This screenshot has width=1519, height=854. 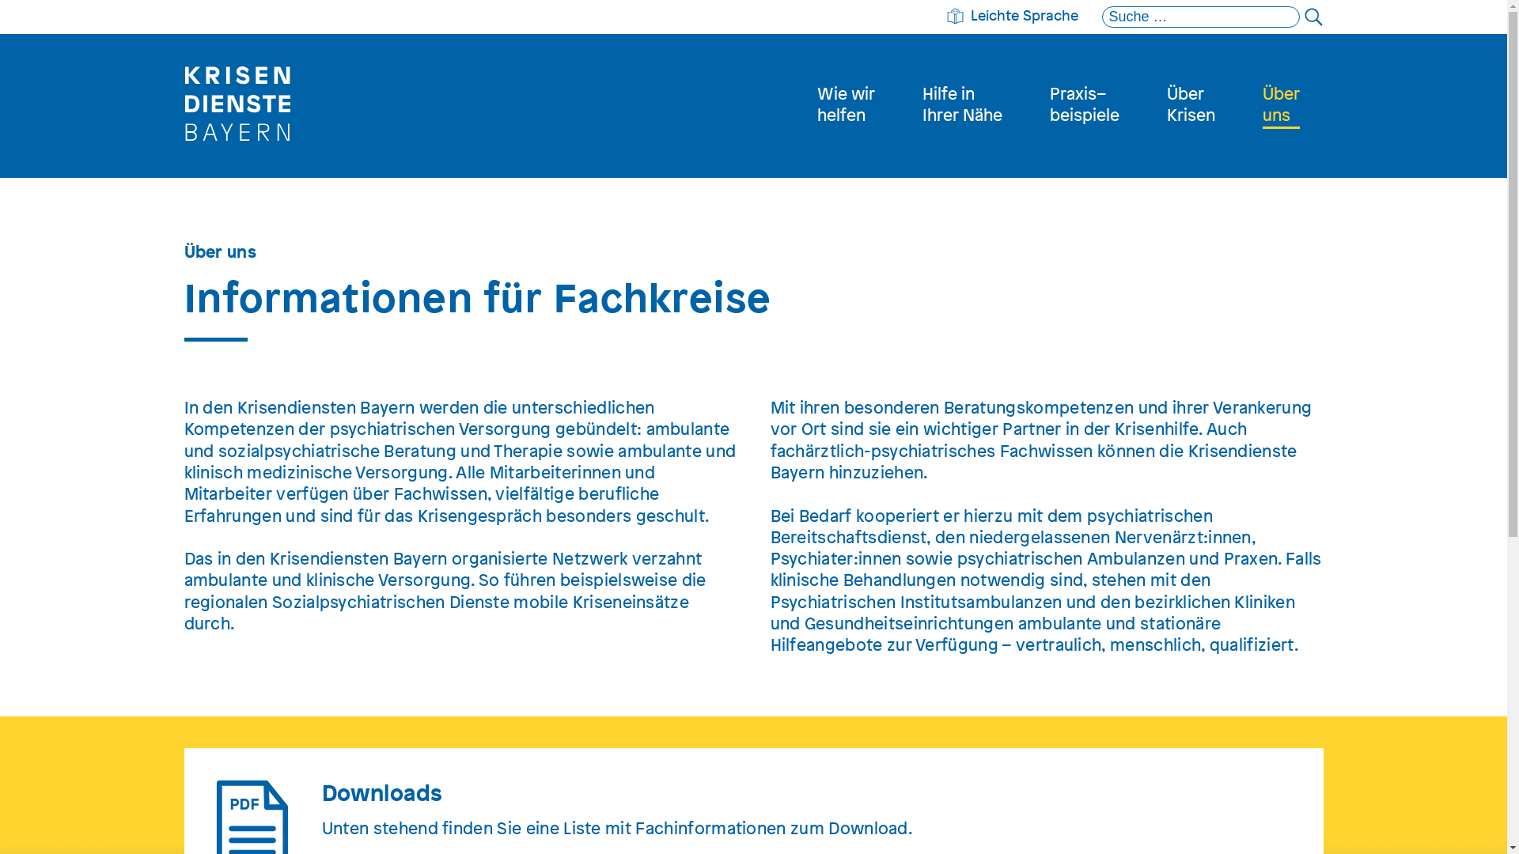 What do you see at coordinates (1012, 15) in the screenshot?
I see `Leichte Sprache` at bounding box center [1012, 15].